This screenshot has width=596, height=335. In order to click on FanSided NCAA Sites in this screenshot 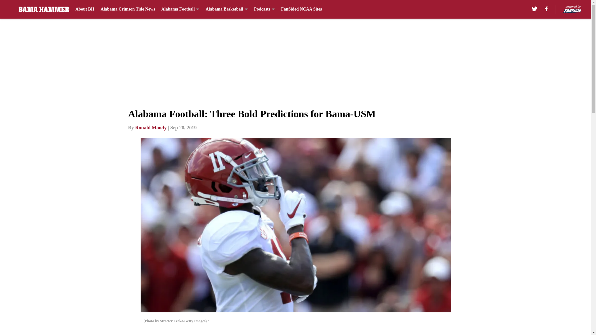, I will do `click(301, 9)`.